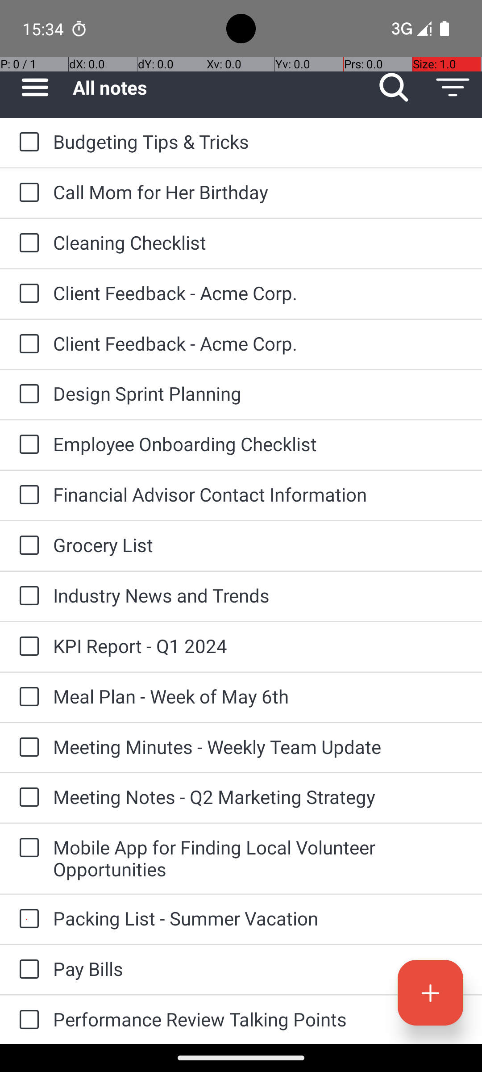  What do you see at coordinates (259, 646) in the screenshot?
I see `KPI Report - Q1 2024` at bounding box center [259, 646].